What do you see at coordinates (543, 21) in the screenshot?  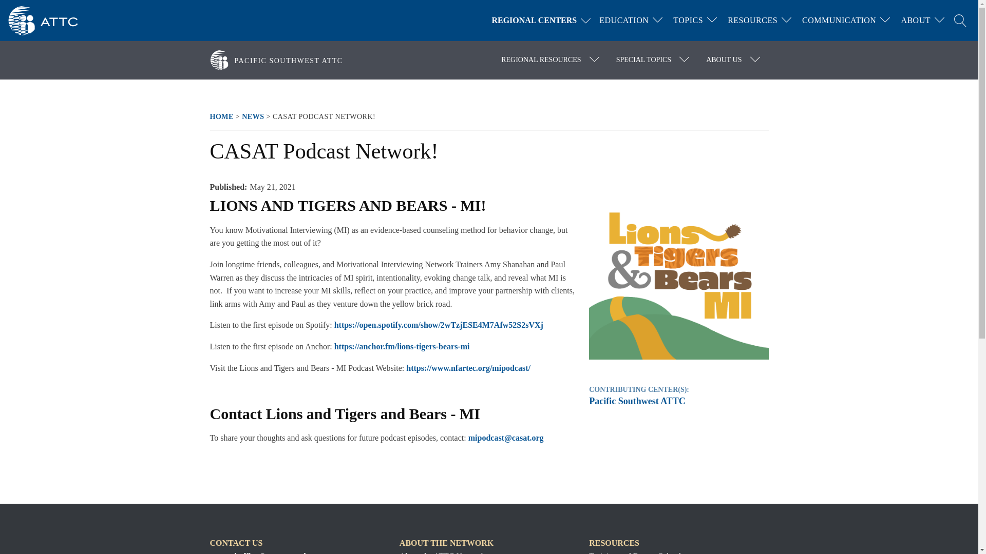 I see `REGIONAL CENTERS` at bounding box center [543, 21].